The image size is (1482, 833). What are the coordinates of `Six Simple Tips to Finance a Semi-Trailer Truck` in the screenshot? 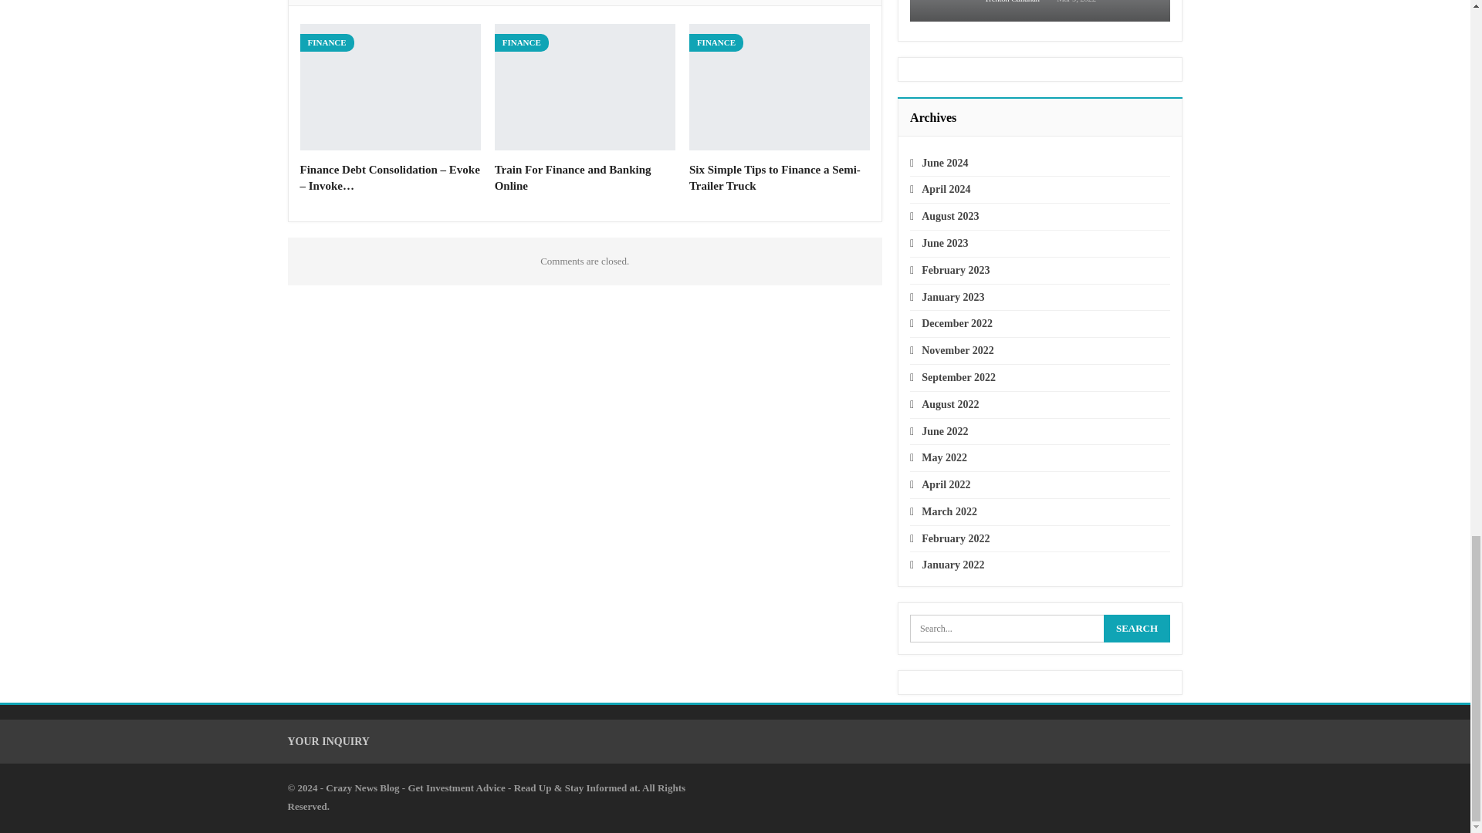 It's located at (775, 177).